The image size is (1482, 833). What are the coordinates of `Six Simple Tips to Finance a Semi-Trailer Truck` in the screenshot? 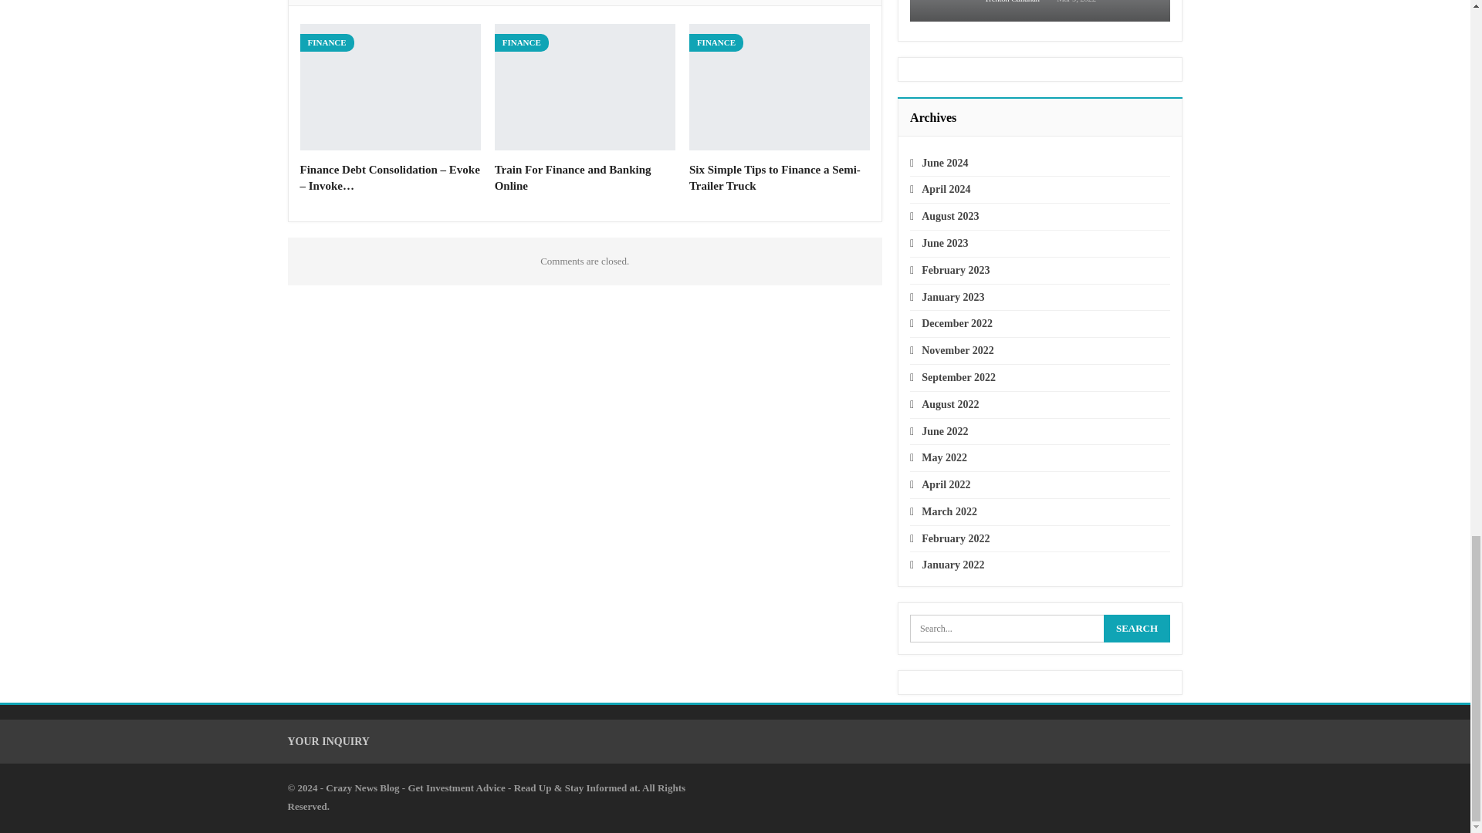 It's located at (775, 177).